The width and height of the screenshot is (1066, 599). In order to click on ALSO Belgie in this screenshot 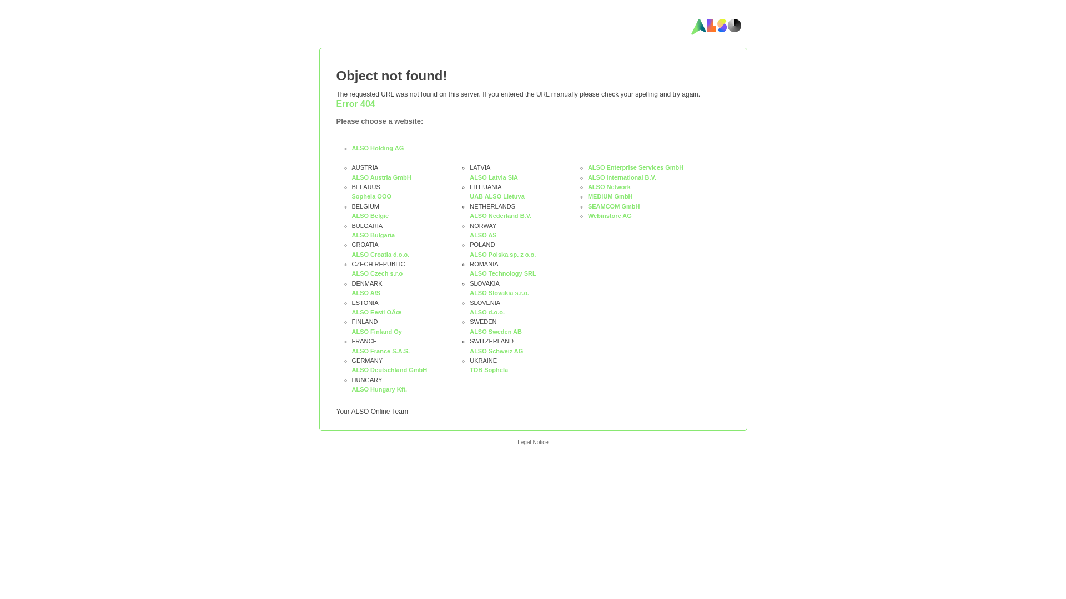, I will do `click(371, 216)`.